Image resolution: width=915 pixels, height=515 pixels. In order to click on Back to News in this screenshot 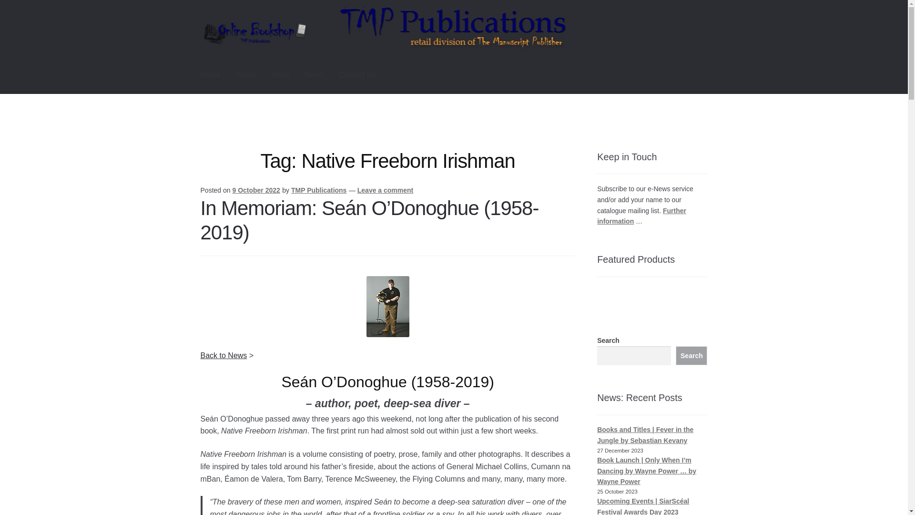, I will do `click(224, 355)`.